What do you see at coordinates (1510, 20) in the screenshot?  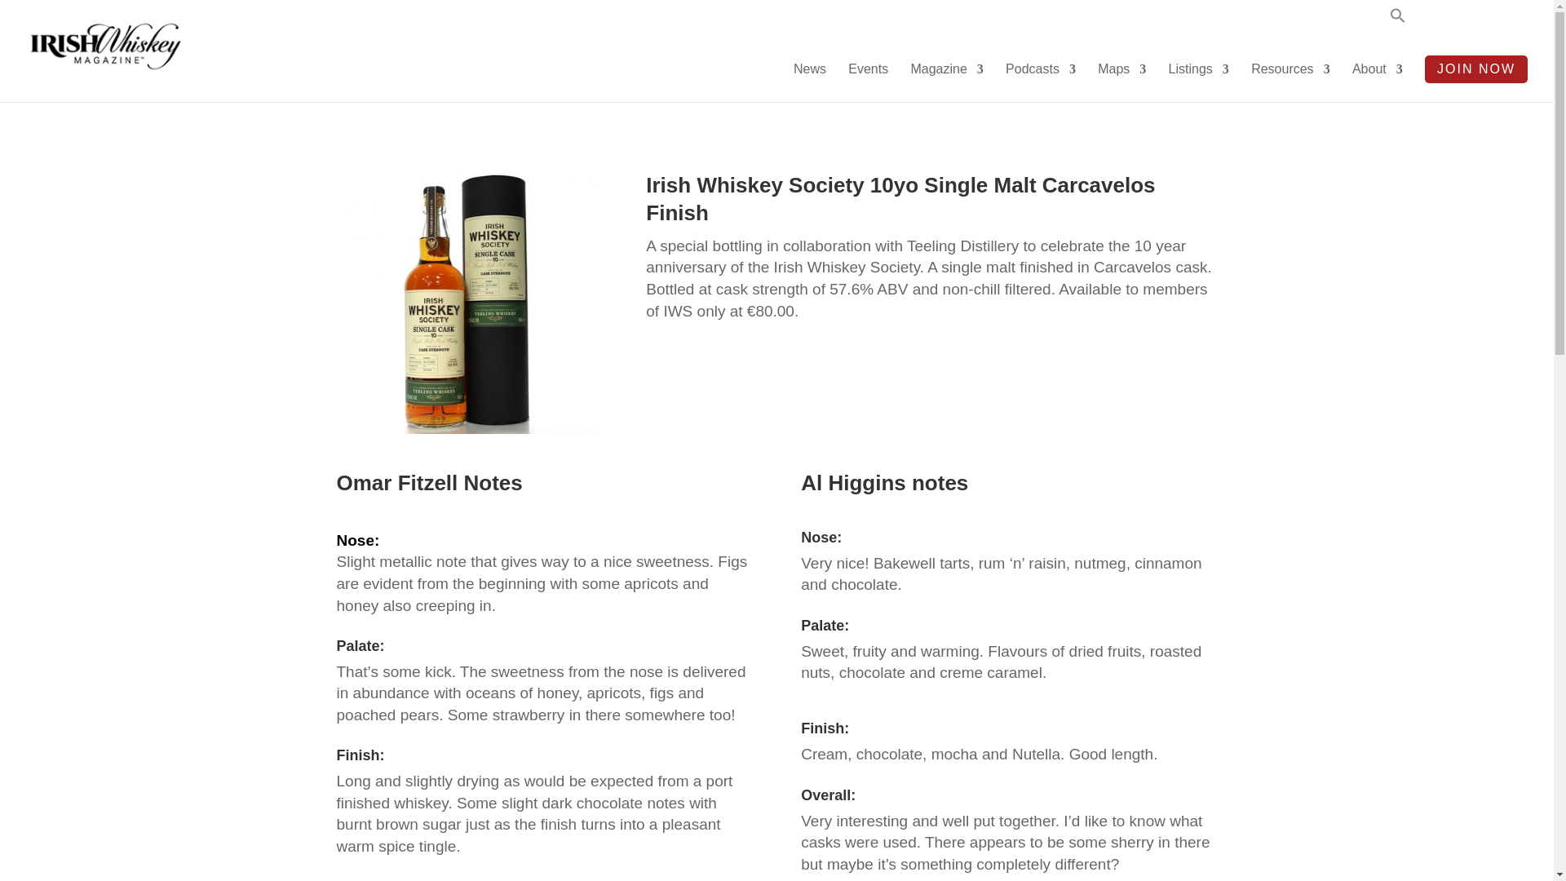 I see `Register` at bounding box center [1510, 20].